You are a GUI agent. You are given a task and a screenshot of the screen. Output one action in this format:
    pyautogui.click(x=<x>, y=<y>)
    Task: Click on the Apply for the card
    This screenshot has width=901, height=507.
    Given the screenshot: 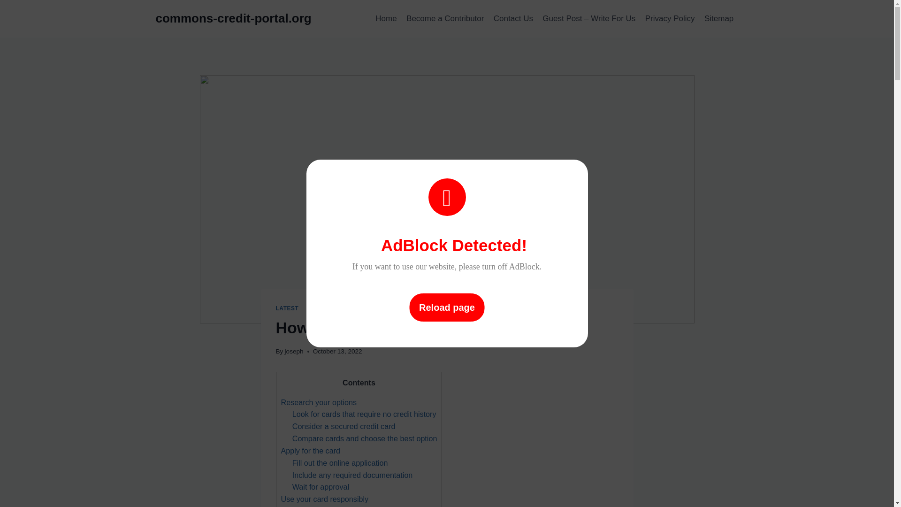 What is the action you would take?
    pyautogui.click(x=310, y=451)
    